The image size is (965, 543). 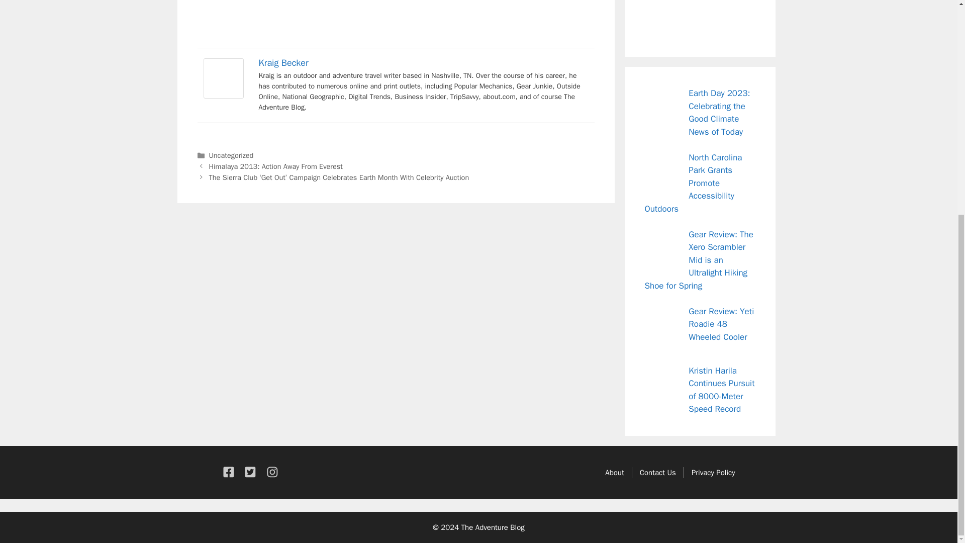 I want to click on Instagram, so click(x=702, y=21).